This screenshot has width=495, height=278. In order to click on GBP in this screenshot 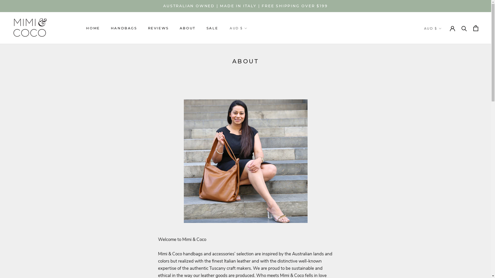, I will do `click(244, 56)`.